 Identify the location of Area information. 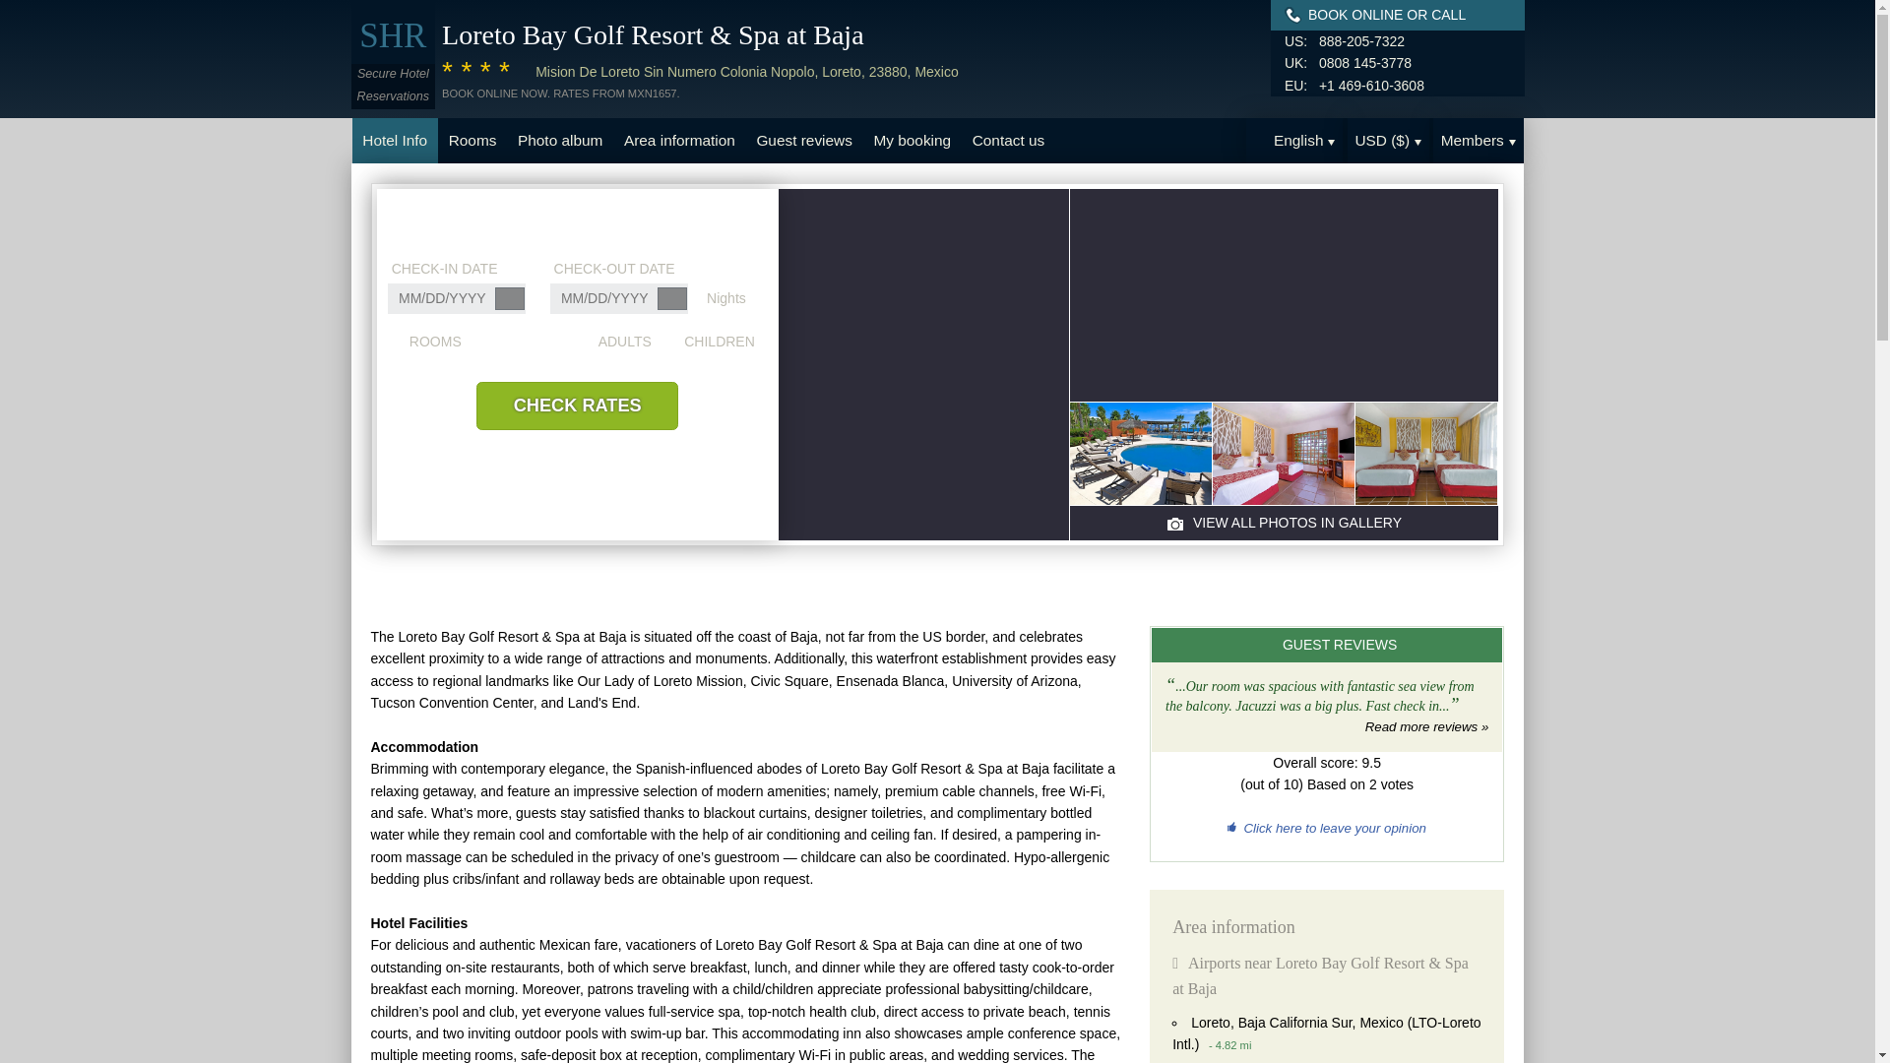
(678, 140).